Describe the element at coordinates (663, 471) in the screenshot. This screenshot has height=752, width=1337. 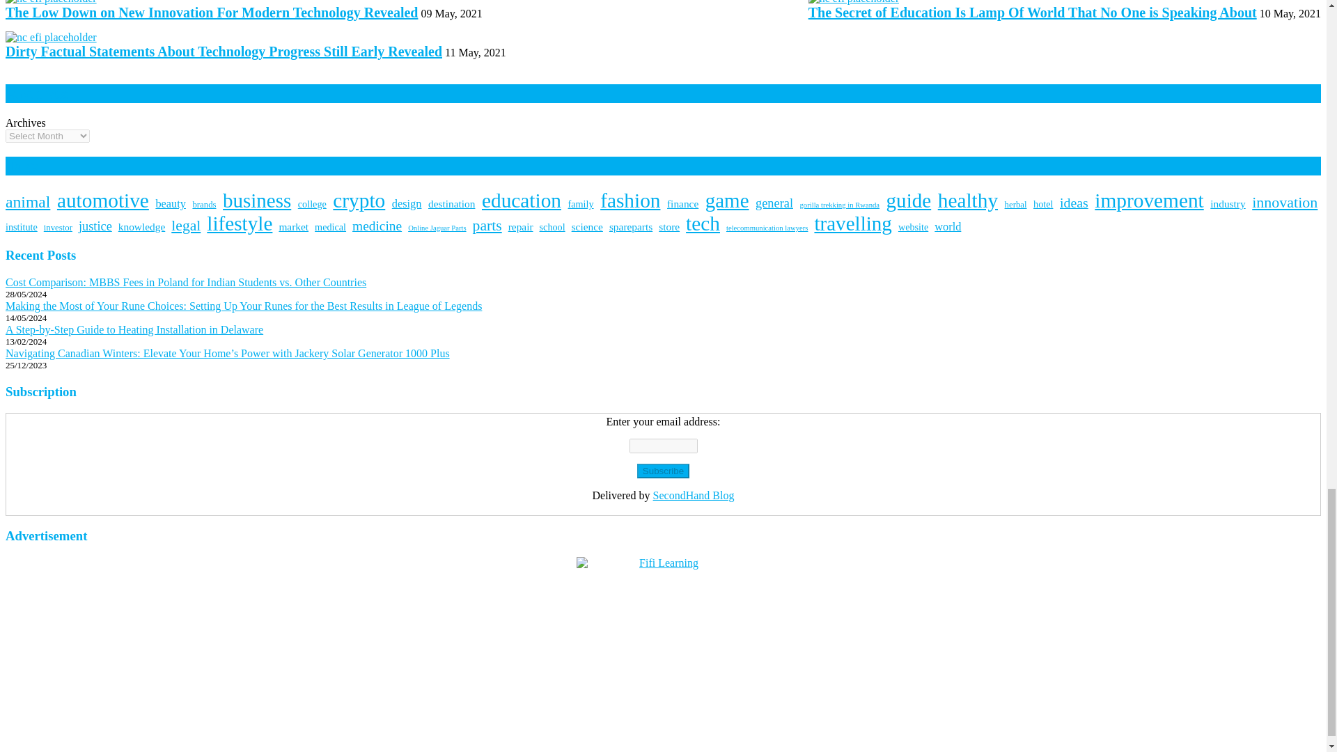
I see `Subscribe` at that location.